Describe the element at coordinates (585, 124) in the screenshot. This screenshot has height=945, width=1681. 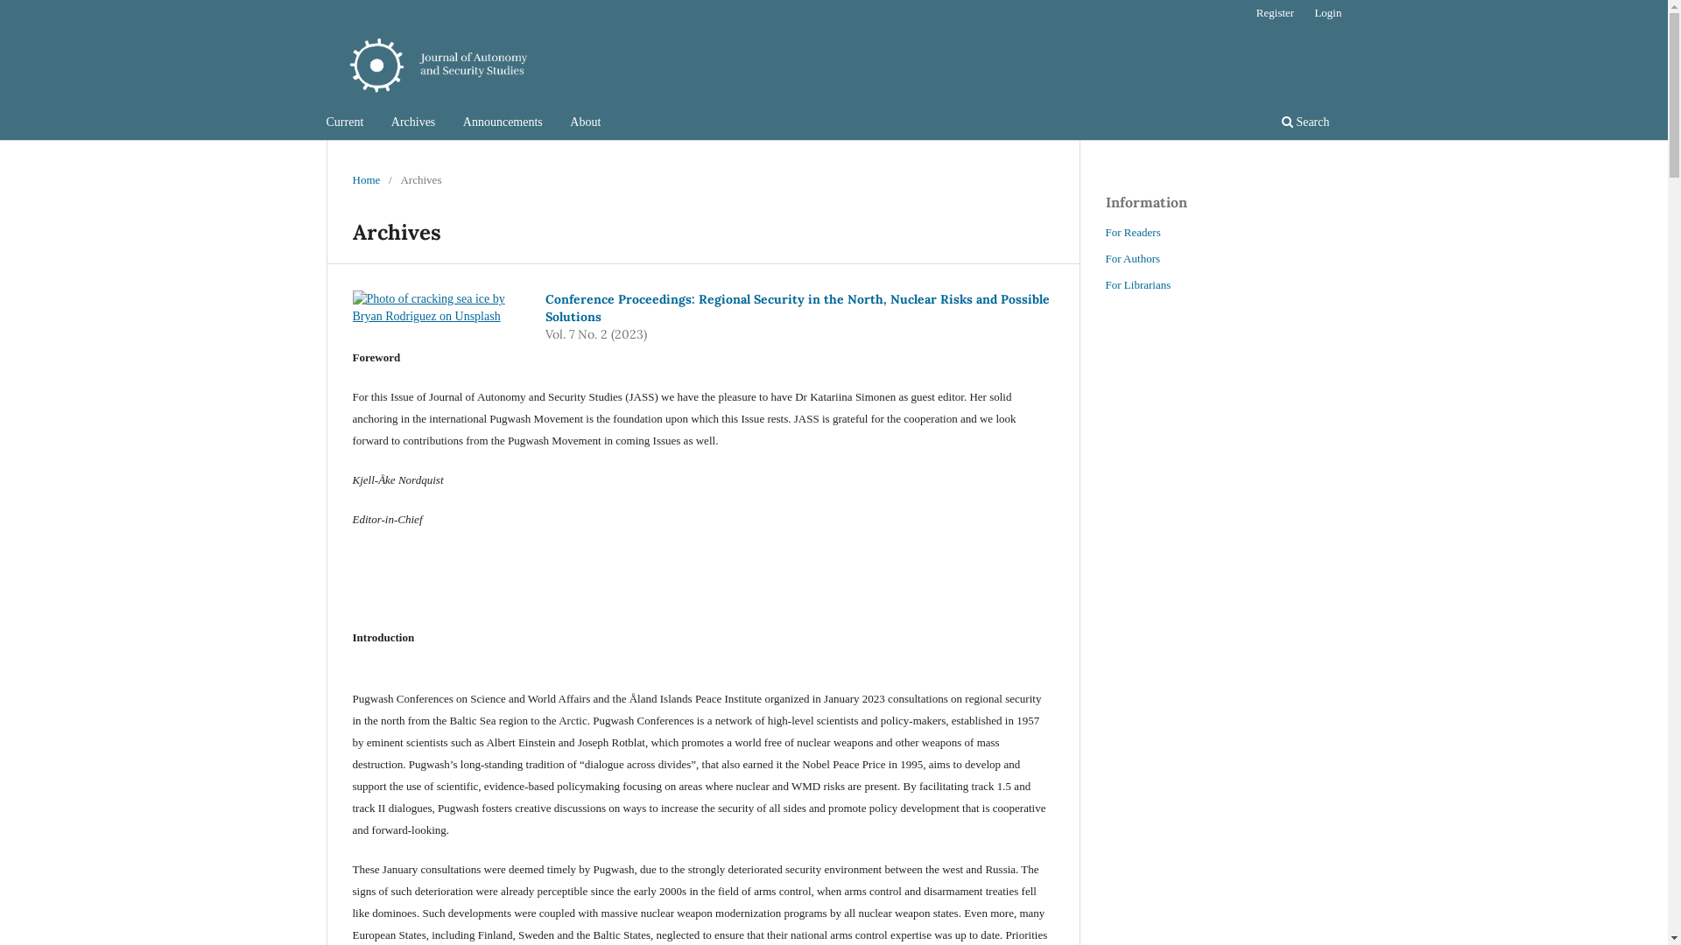
I see `About` at that location.